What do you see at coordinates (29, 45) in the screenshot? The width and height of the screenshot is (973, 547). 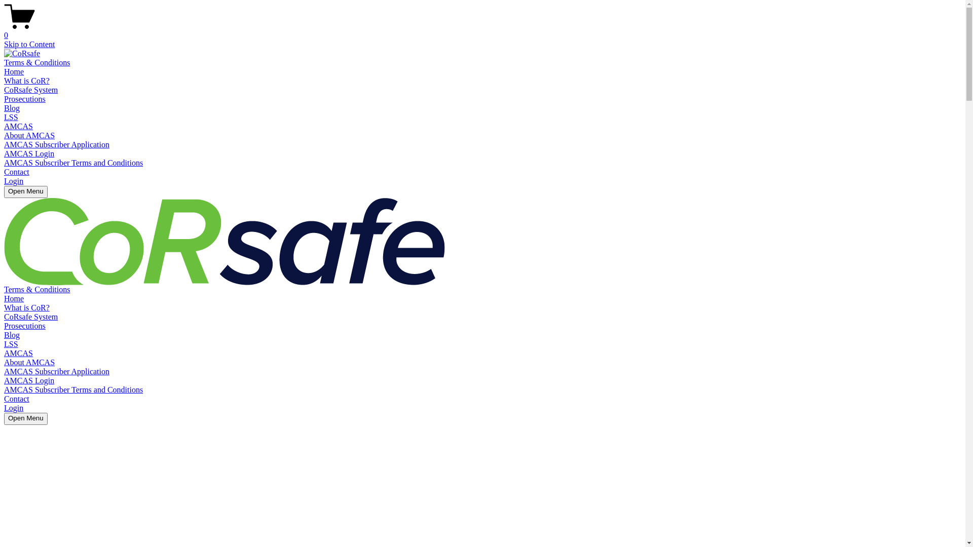 I see `Skip to Content` at bounding box center [29, 45].